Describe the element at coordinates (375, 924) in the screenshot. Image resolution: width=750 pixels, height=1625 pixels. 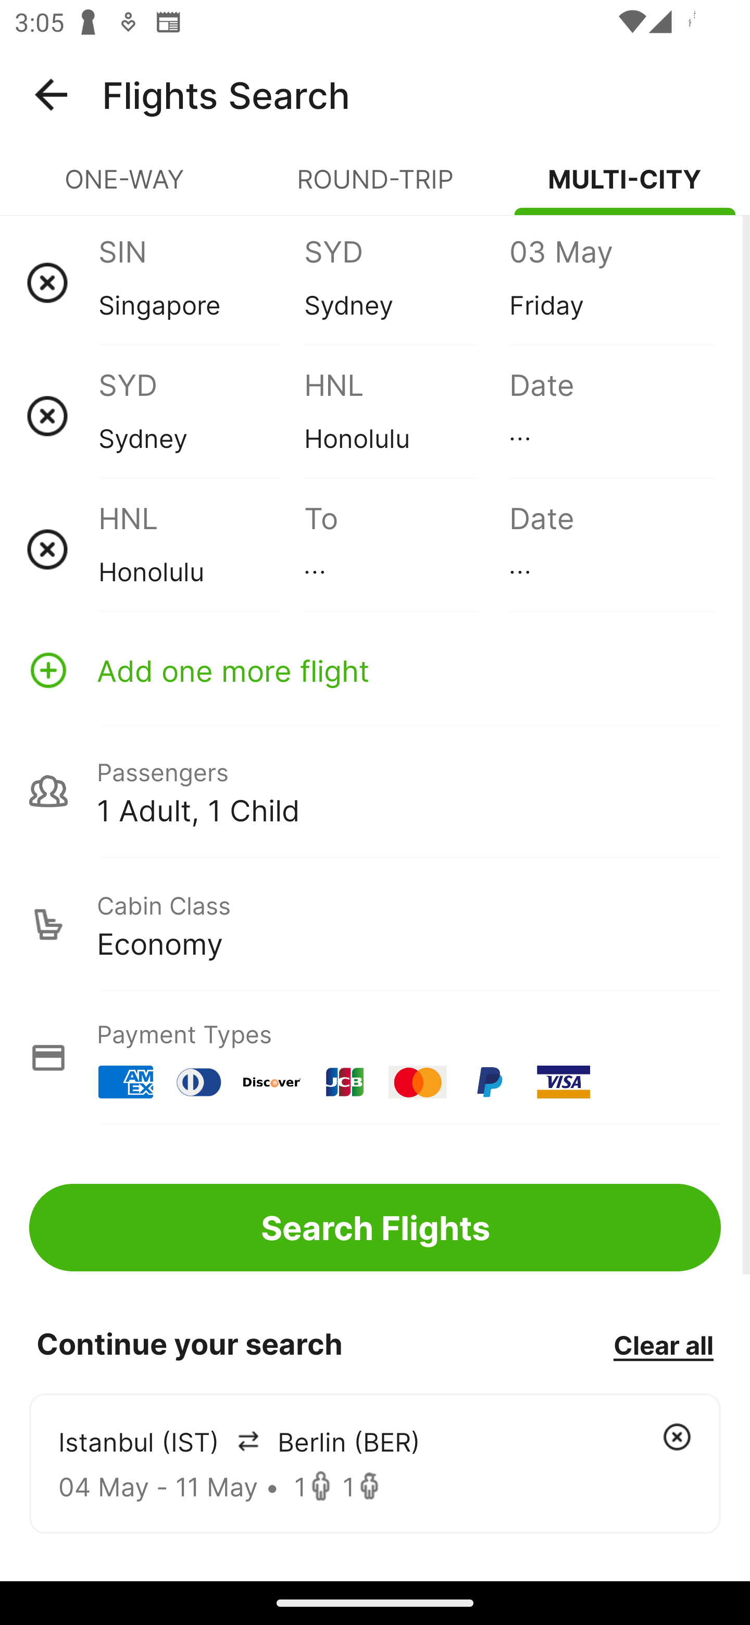
I see `Cabin Class Economy` at that location.